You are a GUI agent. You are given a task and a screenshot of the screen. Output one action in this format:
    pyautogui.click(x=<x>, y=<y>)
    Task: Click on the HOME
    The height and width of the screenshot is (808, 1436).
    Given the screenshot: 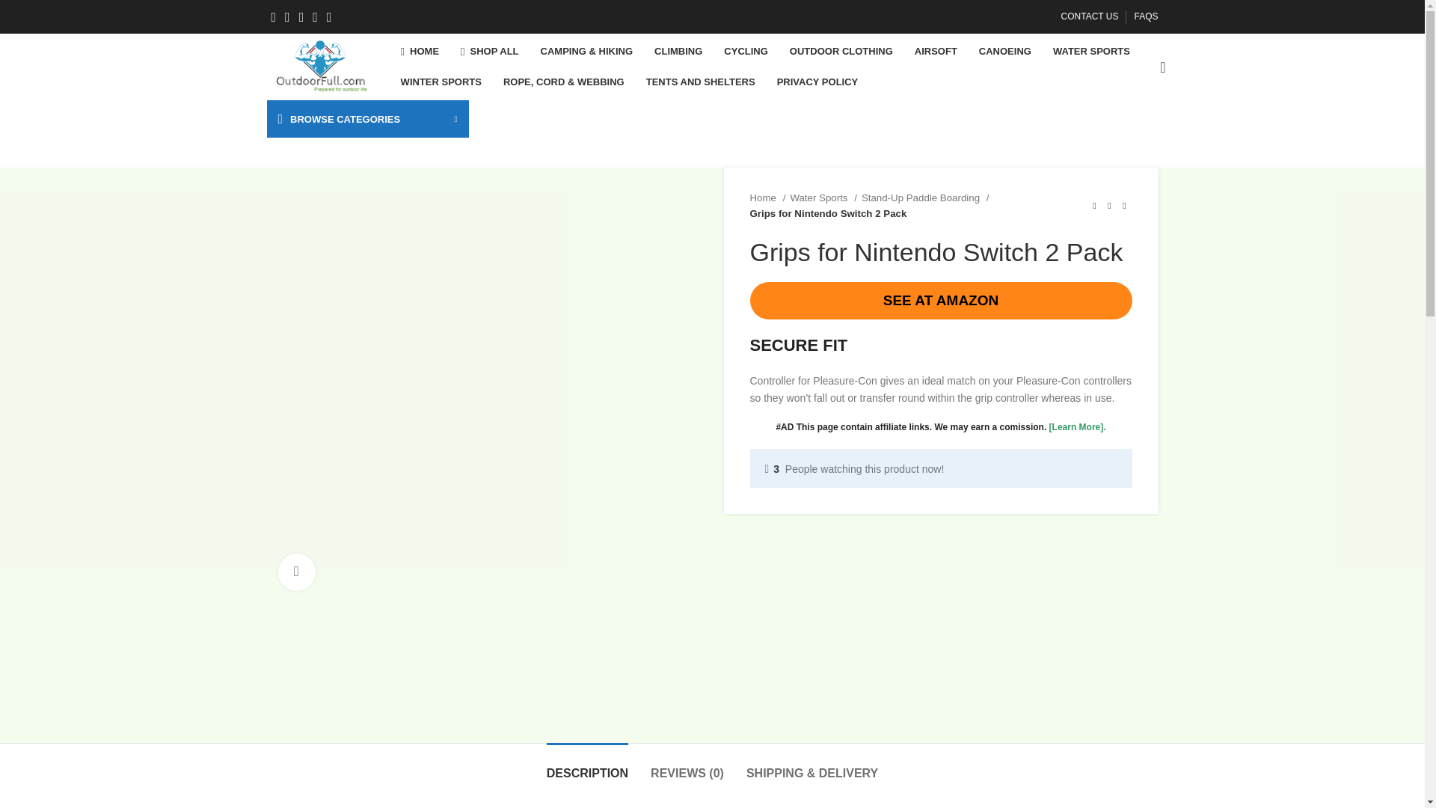 What is the action you would take?
    pyautogui.click(x=420, y=51)
    